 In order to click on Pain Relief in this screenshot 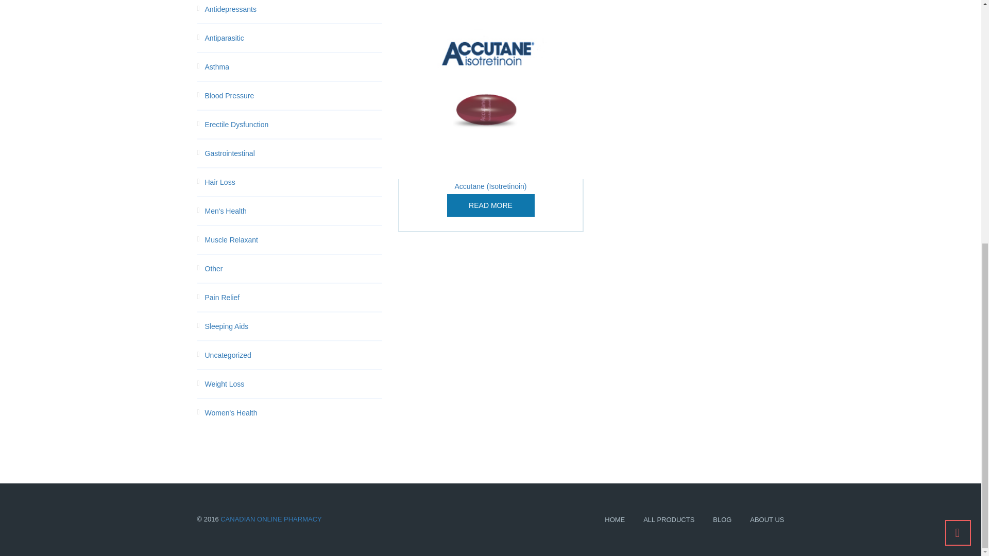, I will do `click(294, 297)`.